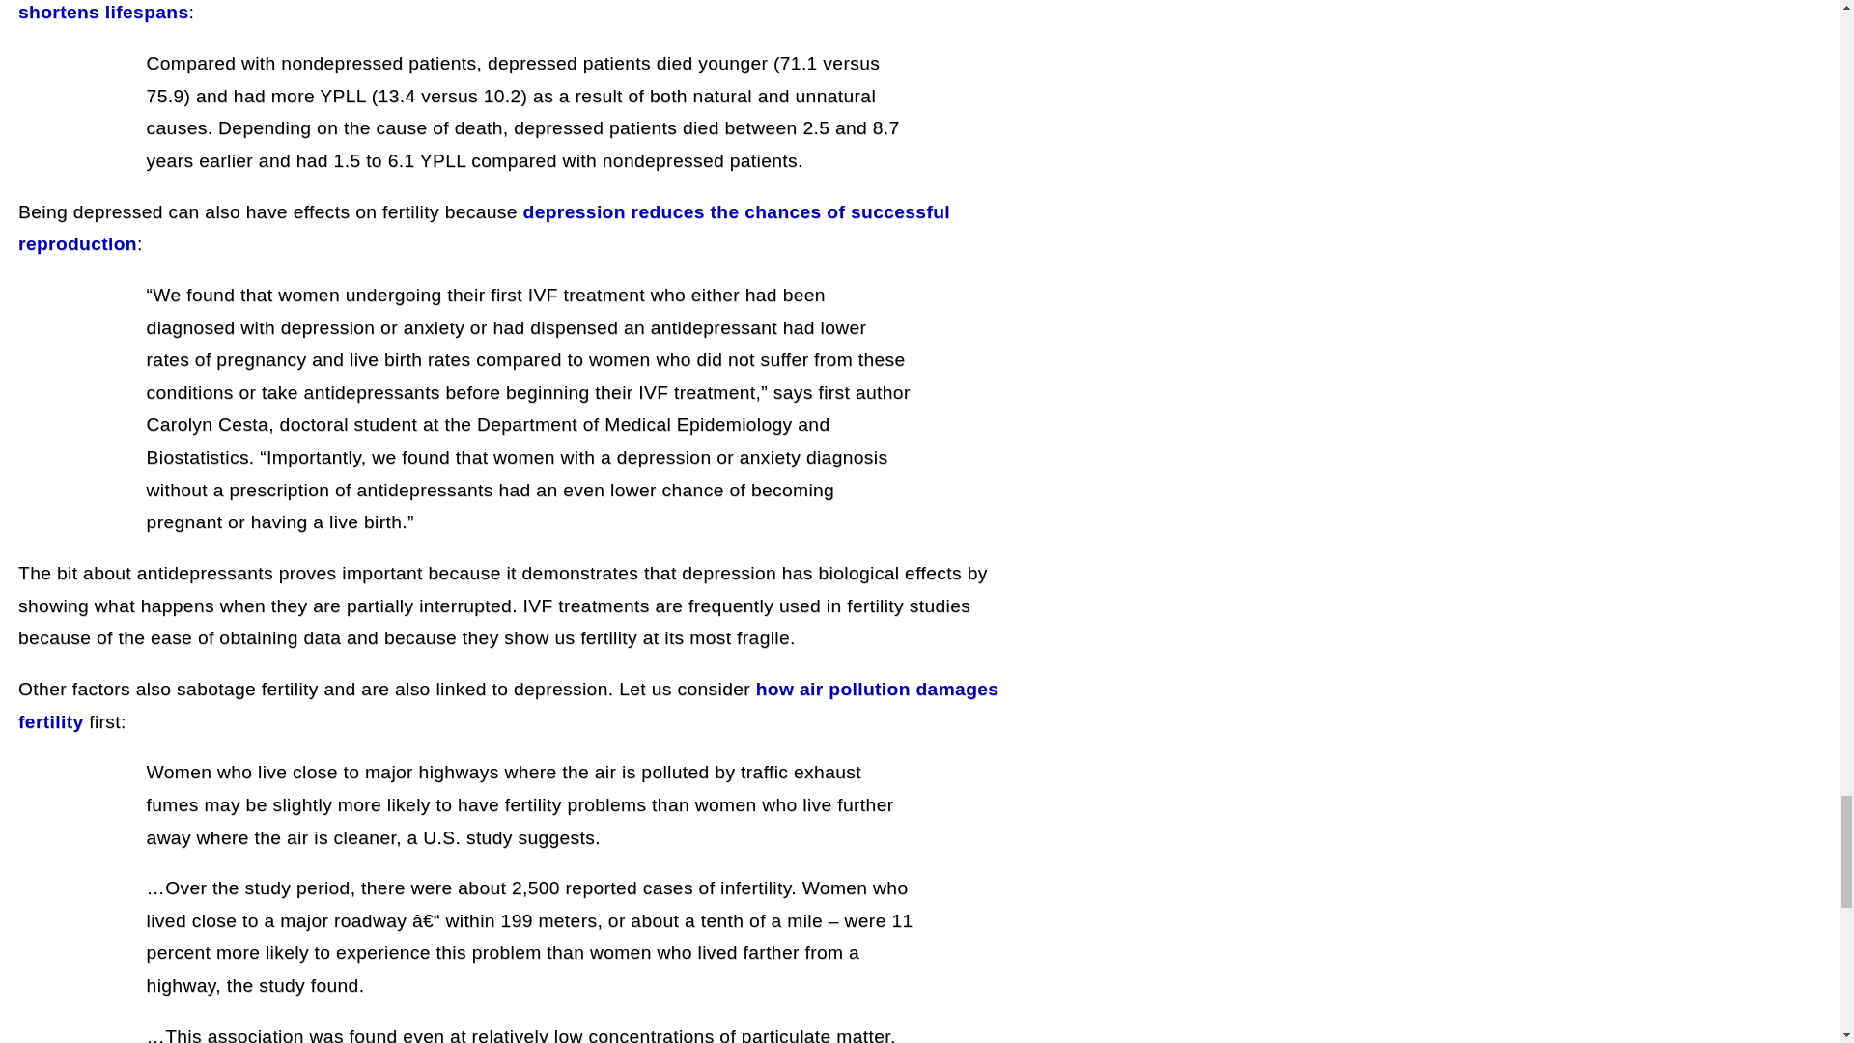 Image resolution: width=1854 pixels, height=1043 pixels. I want to click on depression reduces the chances of successful reproduction, so click(484, 228).